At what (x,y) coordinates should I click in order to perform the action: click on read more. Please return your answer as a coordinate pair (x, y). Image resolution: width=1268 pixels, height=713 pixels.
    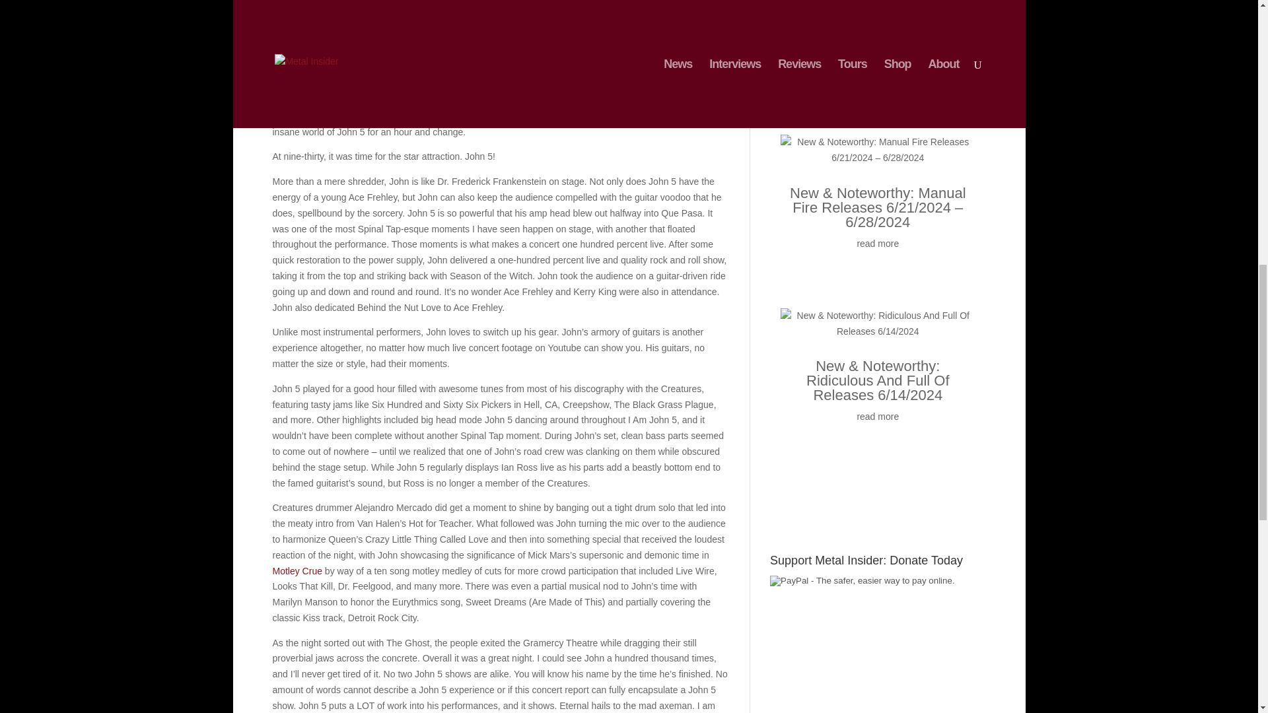
    Looking at the image, I should click on (878, 244).